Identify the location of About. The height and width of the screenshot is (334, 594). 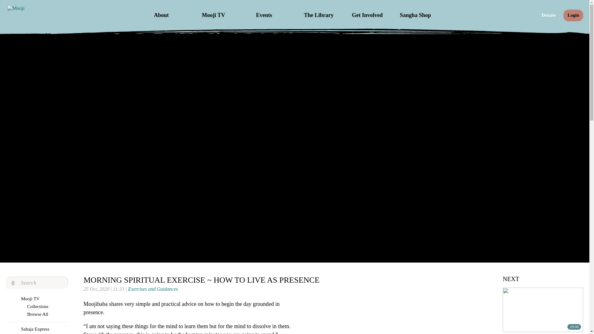
(171, 15).